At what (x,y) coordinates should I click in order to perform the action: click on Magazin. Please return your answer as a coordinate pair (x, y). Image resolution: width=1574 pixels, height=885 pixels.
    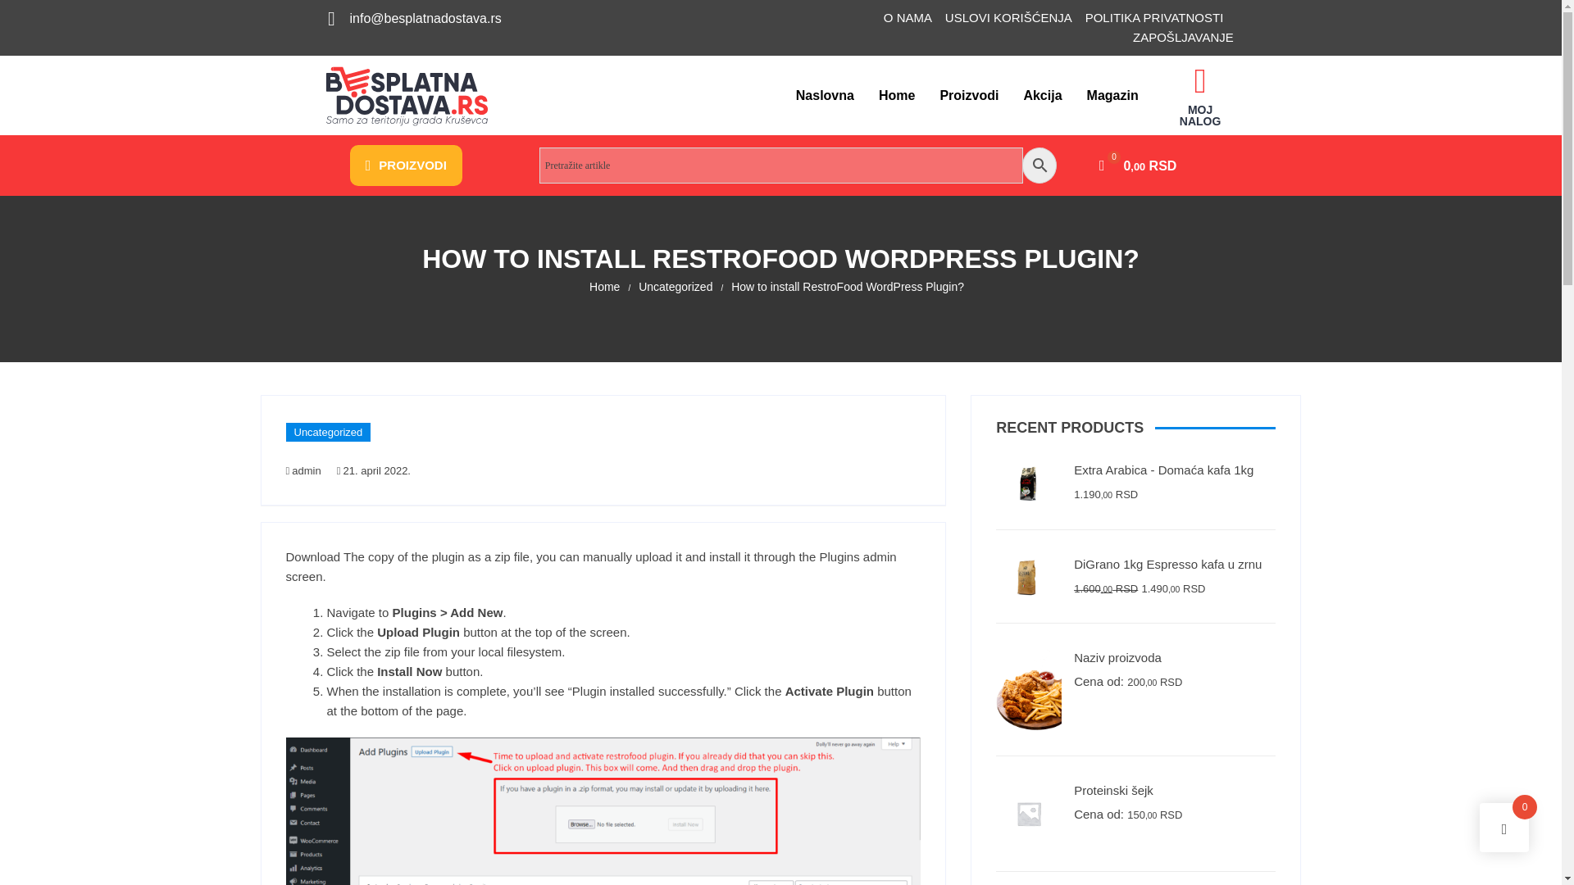
    Looking at the image, I should click on (1112, 95).